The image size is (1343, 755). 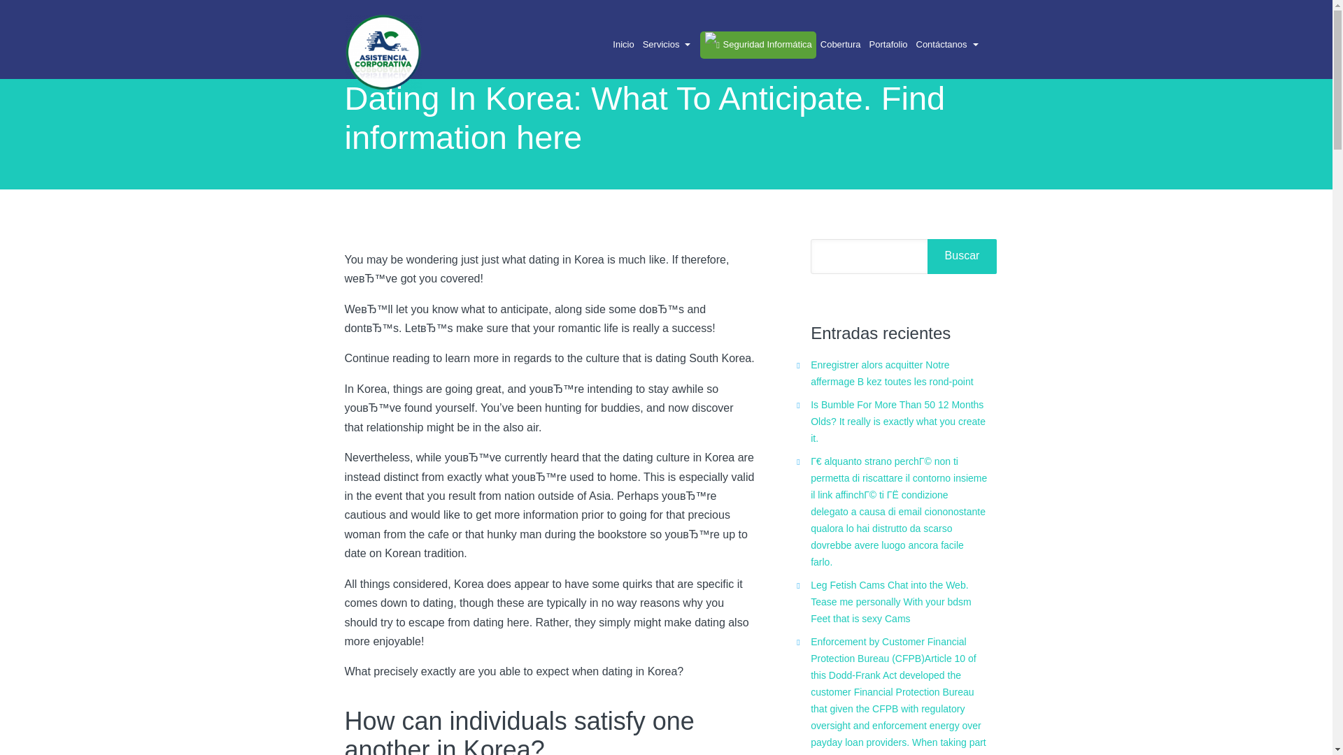 I want to click on Inicio, so click(x=623, y=45).